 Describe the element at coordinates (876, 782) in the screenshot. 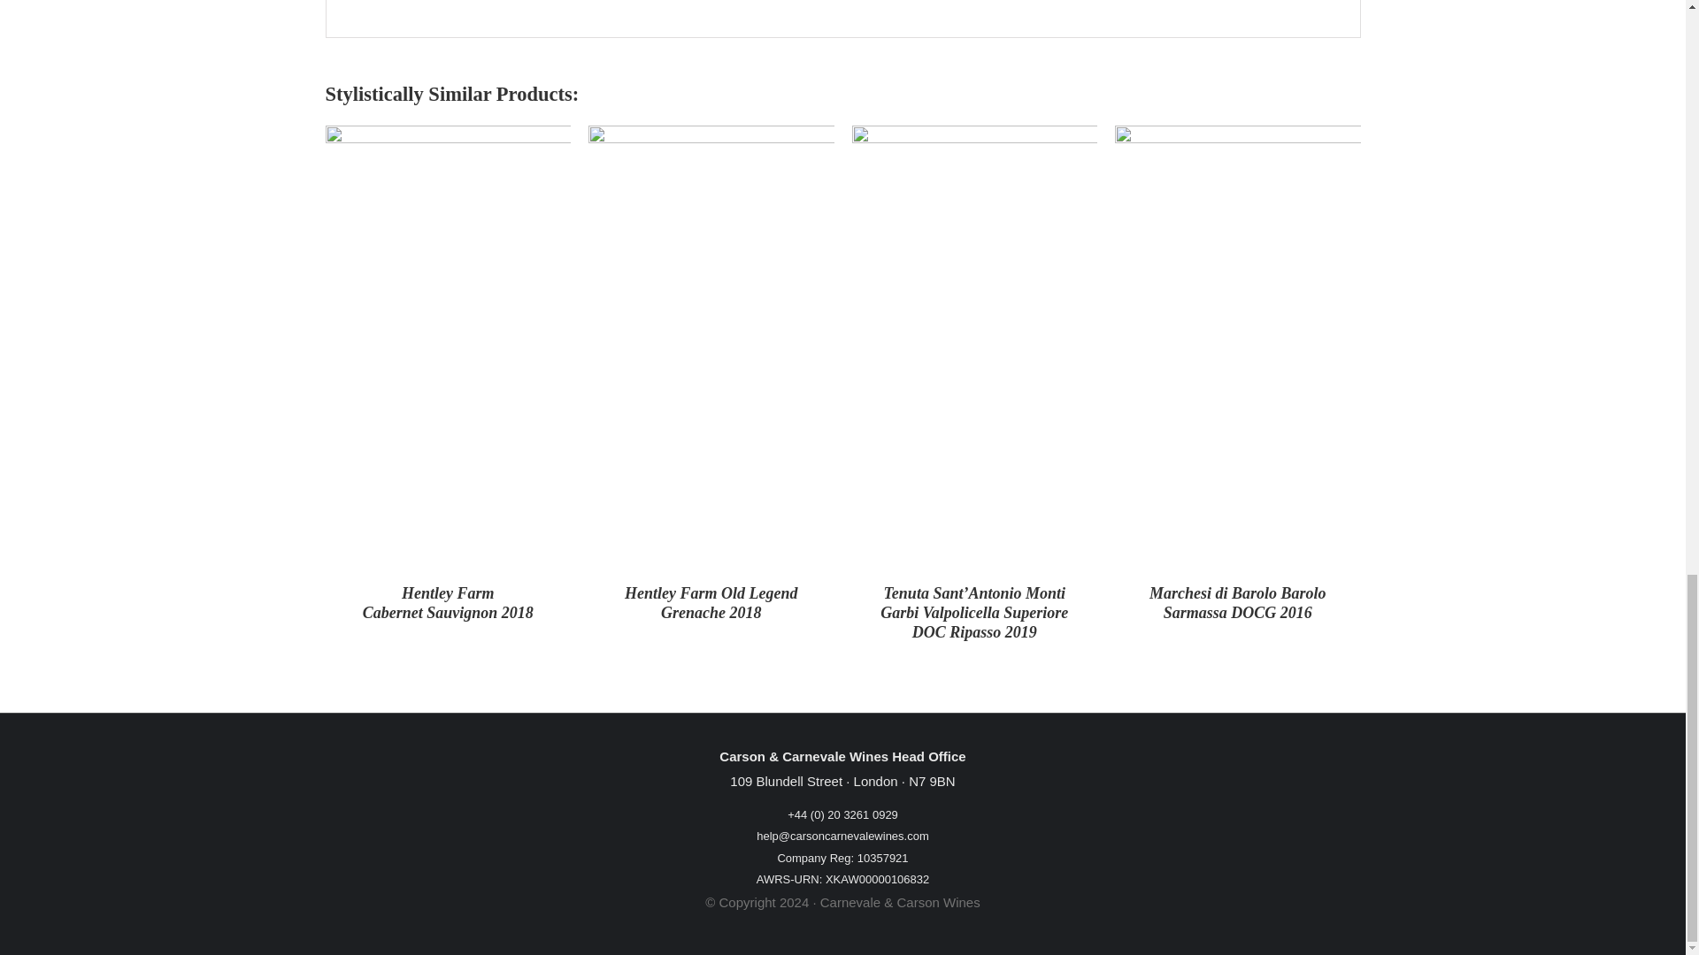

I see `London` at that location.